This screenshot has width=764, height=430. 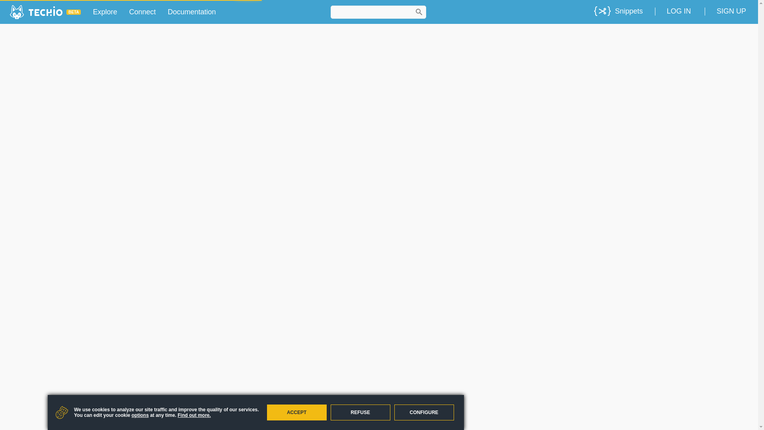 I want to click on CONFIGURE, so click(x=424, y=412).